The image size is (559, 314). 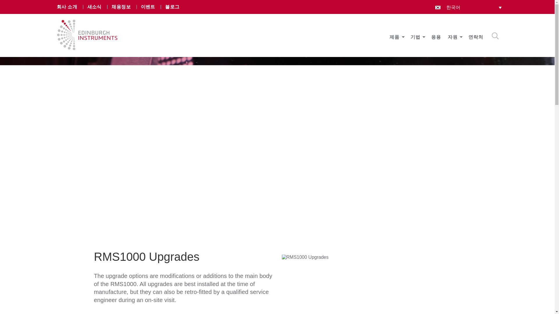 What do you see at coordinates (87, 48) in the screenshot?
I see `Edinburgh Instruments home page` at bounding box center [87, 48].